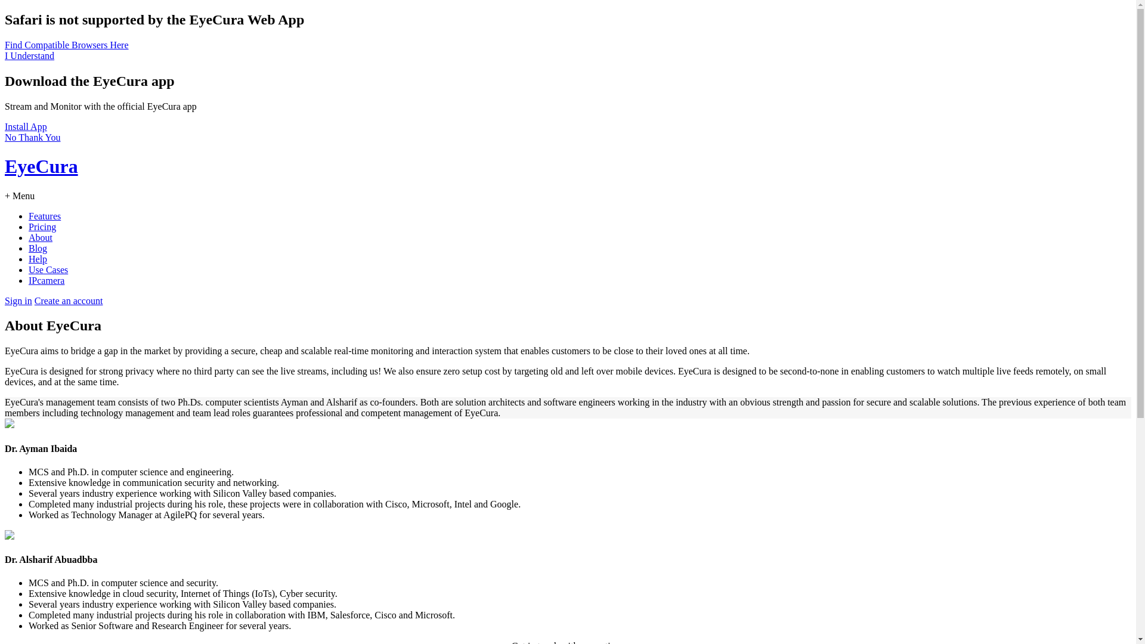 The image size is (1145, 644). I want to click on About, so click(41, 237).